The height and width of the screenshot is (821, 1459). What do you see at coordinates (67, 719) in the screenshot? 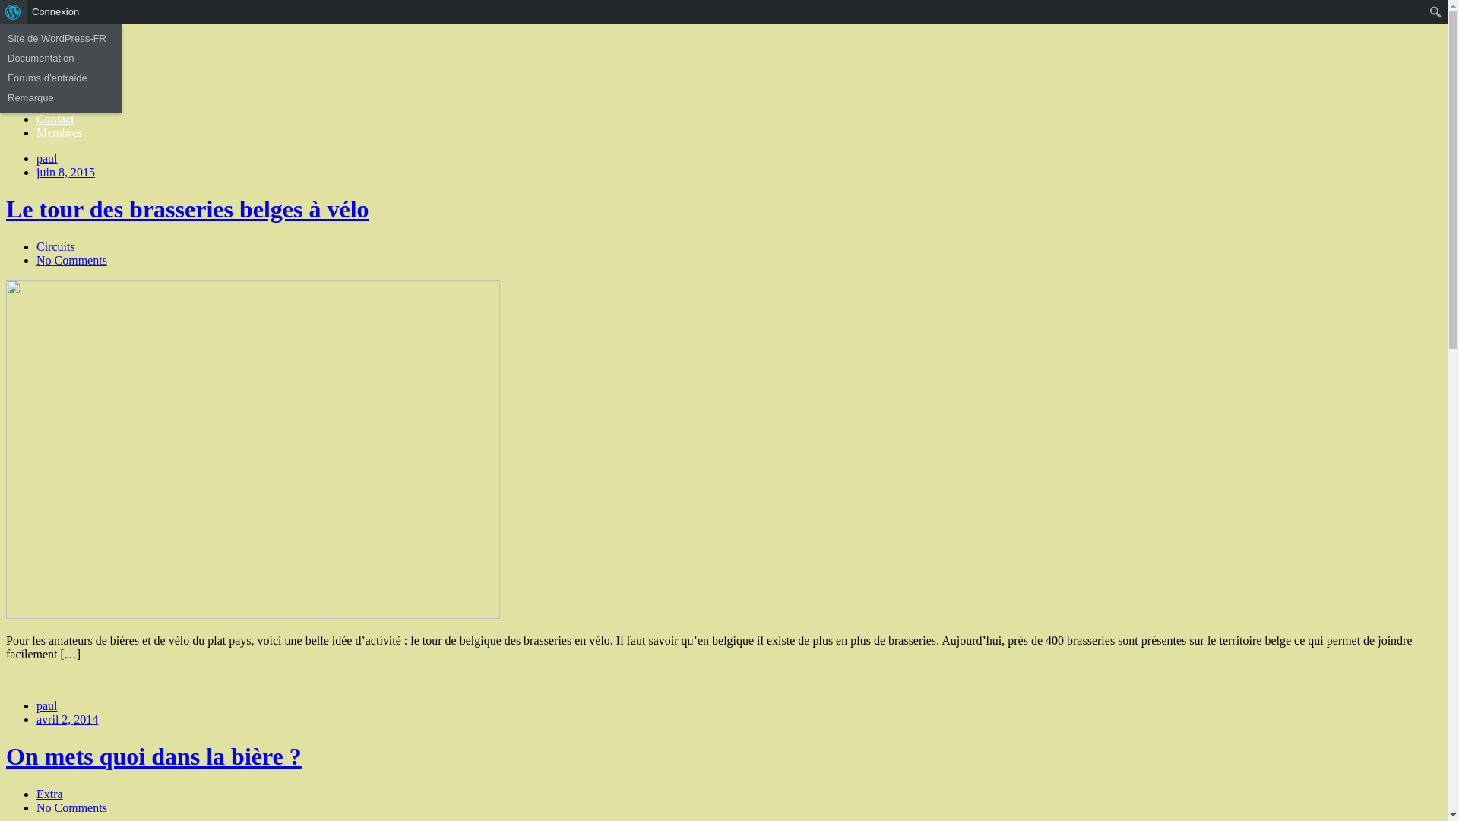
I see `avril 2, 2014` at bounding box center [67, 719].